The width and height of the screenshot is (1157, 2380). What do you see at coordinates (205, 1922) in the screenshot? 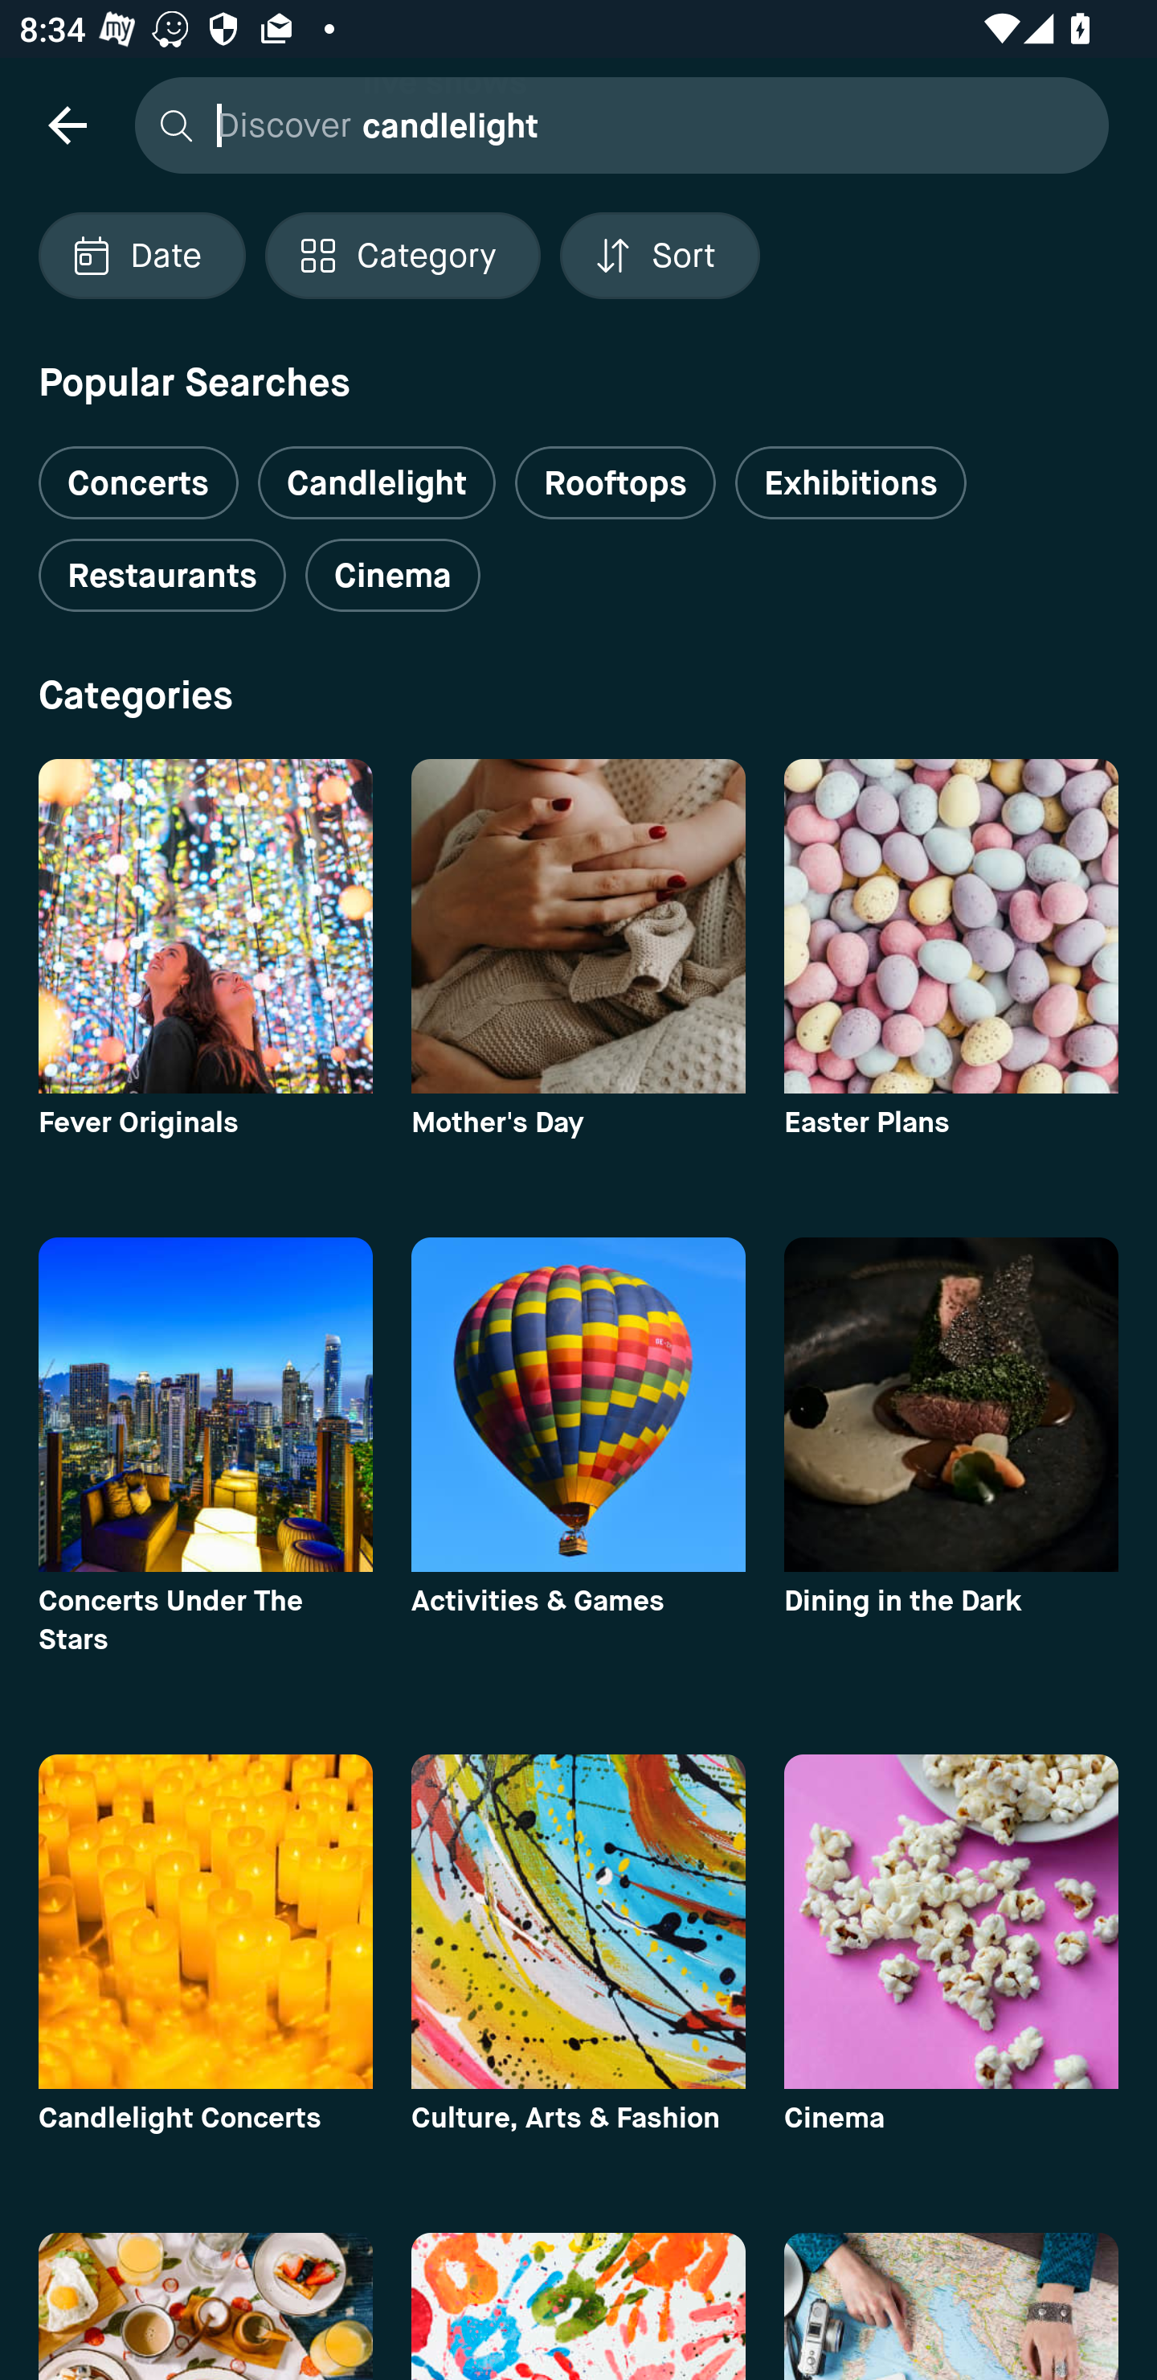
I see `category image` at bounding box center [205, 1922].